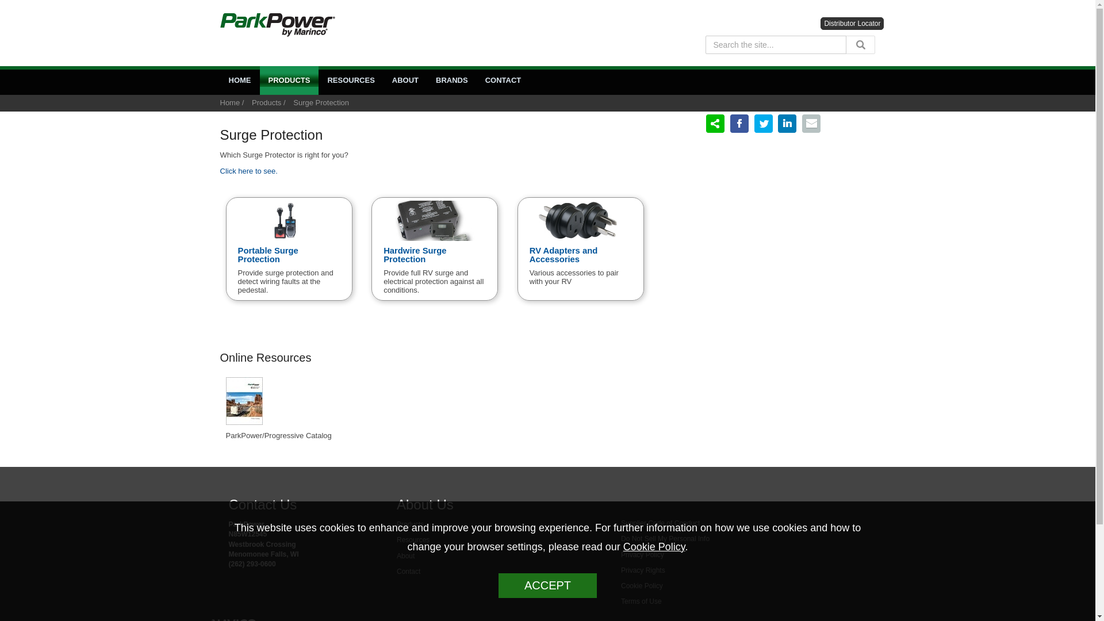 The width and height of the screenshot is (1104, 621). I want to click on CONTACT, so click(503, 80).